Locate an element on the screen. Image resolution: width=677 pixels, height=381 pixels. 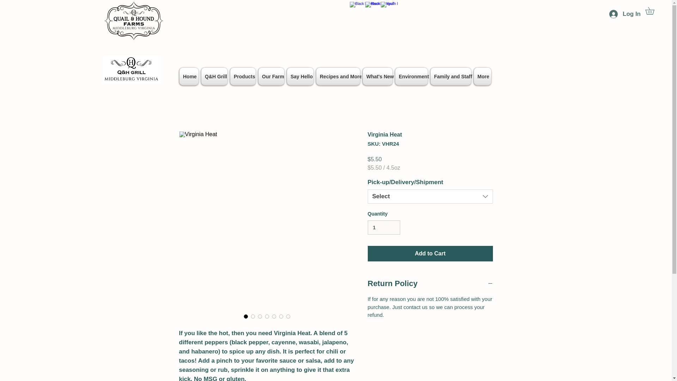
Log In is located at coordinates (625, 14).